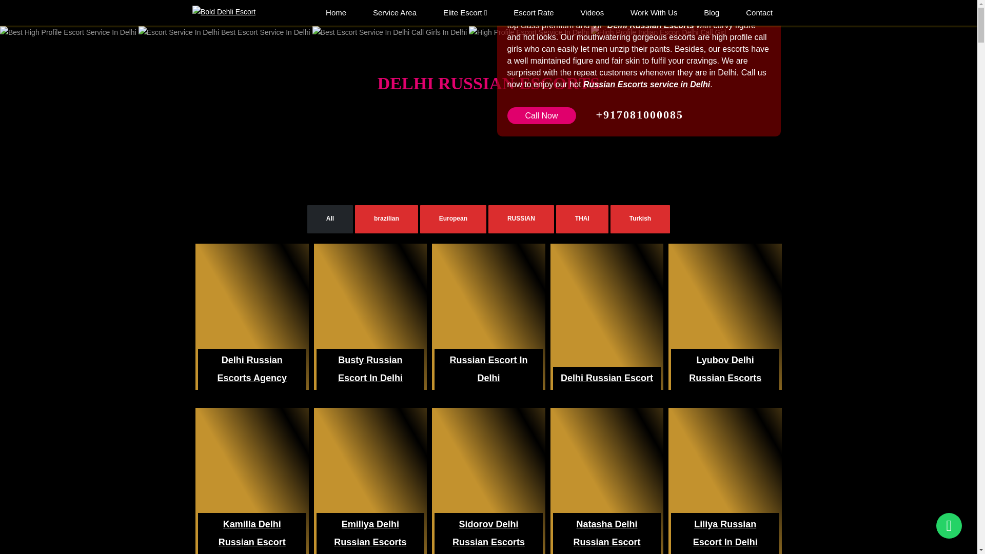  I want to click on Delhi Russian Escorts, so click(651, 26).